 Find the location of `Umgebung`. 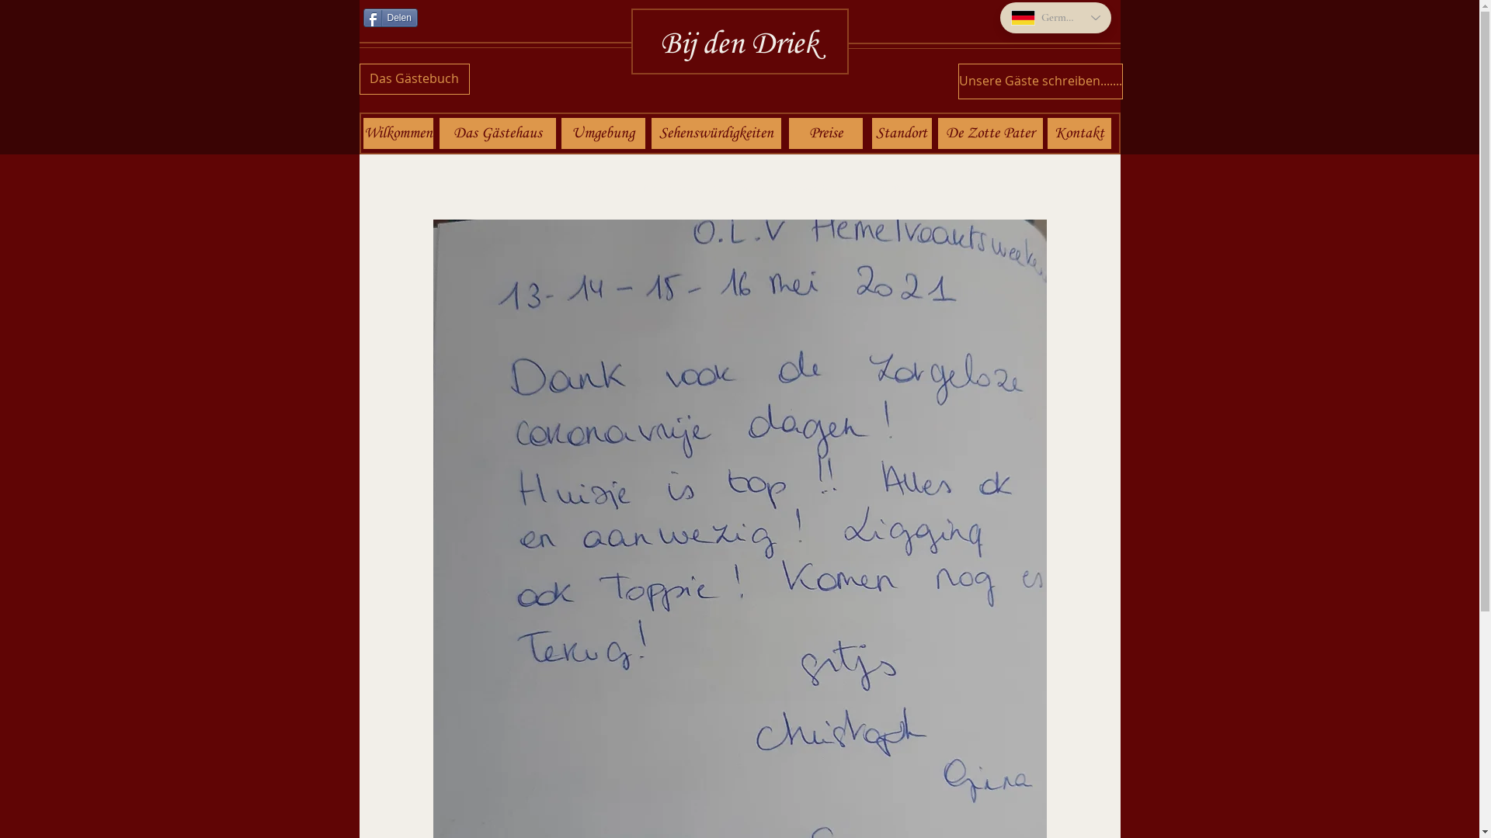

Umgebung is located at coordinates (606, 133).